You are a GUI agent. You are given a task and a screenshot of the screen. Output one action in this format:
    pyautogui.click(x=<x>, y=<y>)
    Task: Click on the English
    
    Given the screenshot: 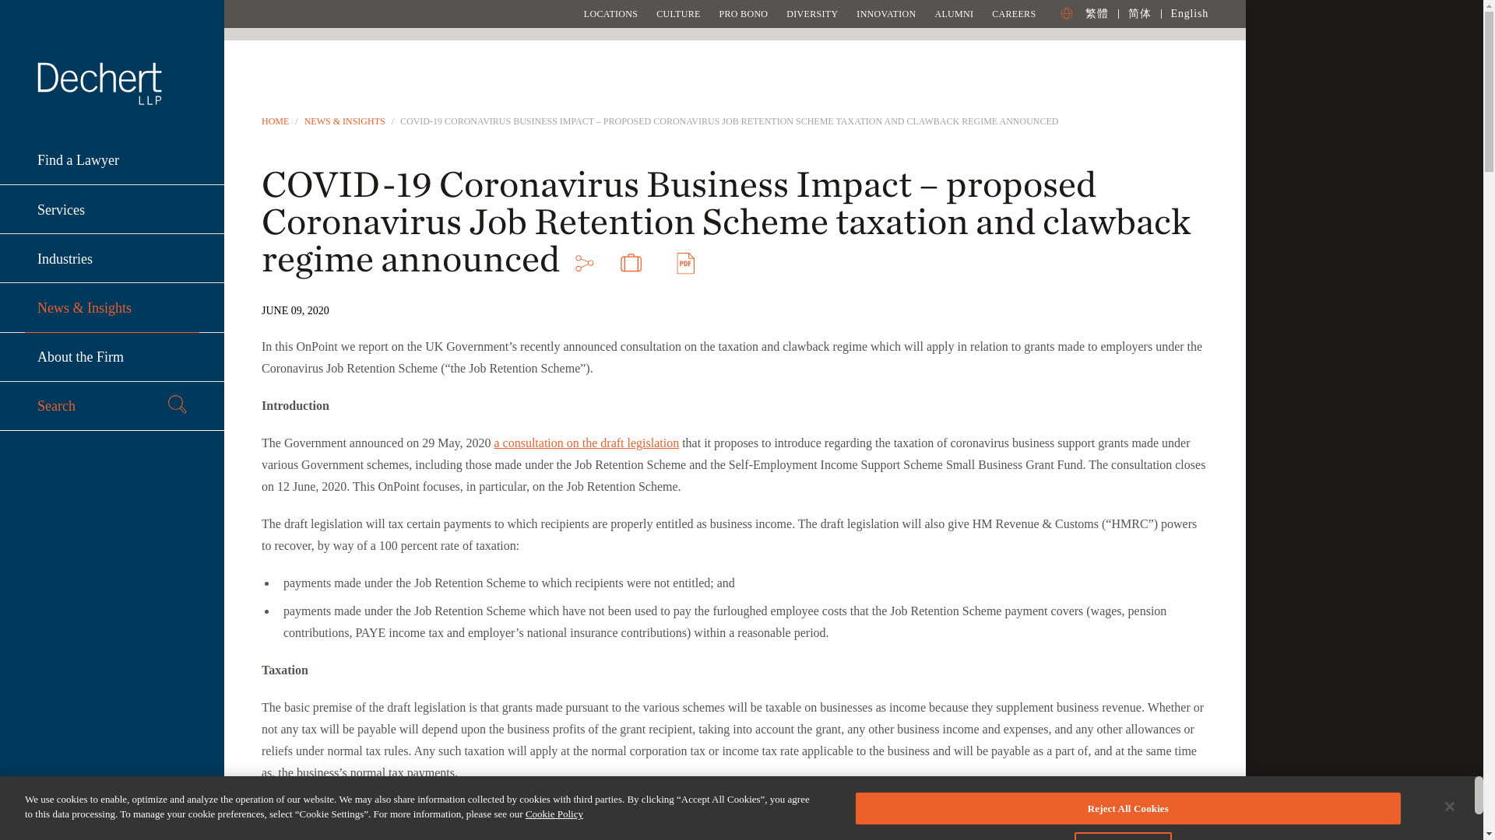 What is the action you would take?
    pyautogui.click(x=1189, y=12)
    